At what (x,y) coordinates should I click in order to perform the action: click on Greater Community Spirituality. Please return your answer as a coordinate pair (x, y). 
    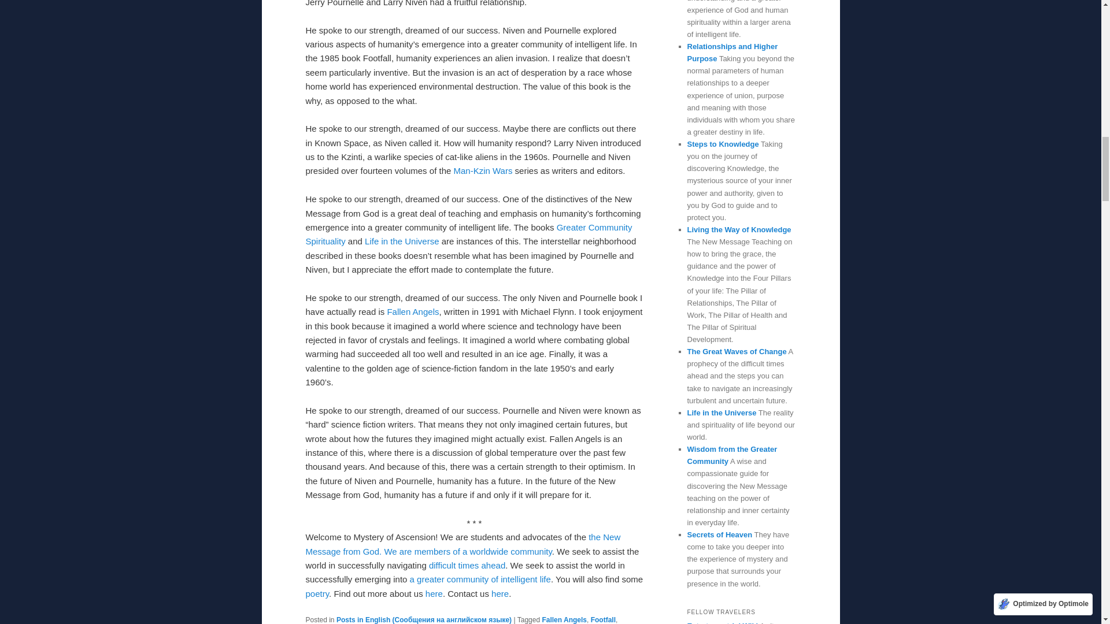
    Looking at the image, I should click on (468, 233).